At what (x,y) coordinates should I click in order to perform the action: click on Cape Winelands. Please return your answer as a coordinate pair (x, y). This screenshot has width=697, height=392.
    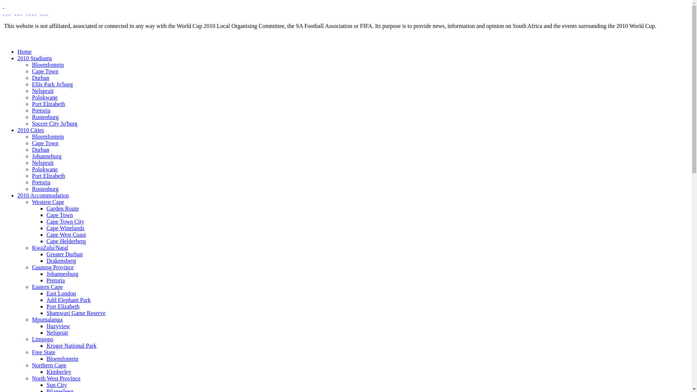
    Looking at the image, I should click on (65, 228).